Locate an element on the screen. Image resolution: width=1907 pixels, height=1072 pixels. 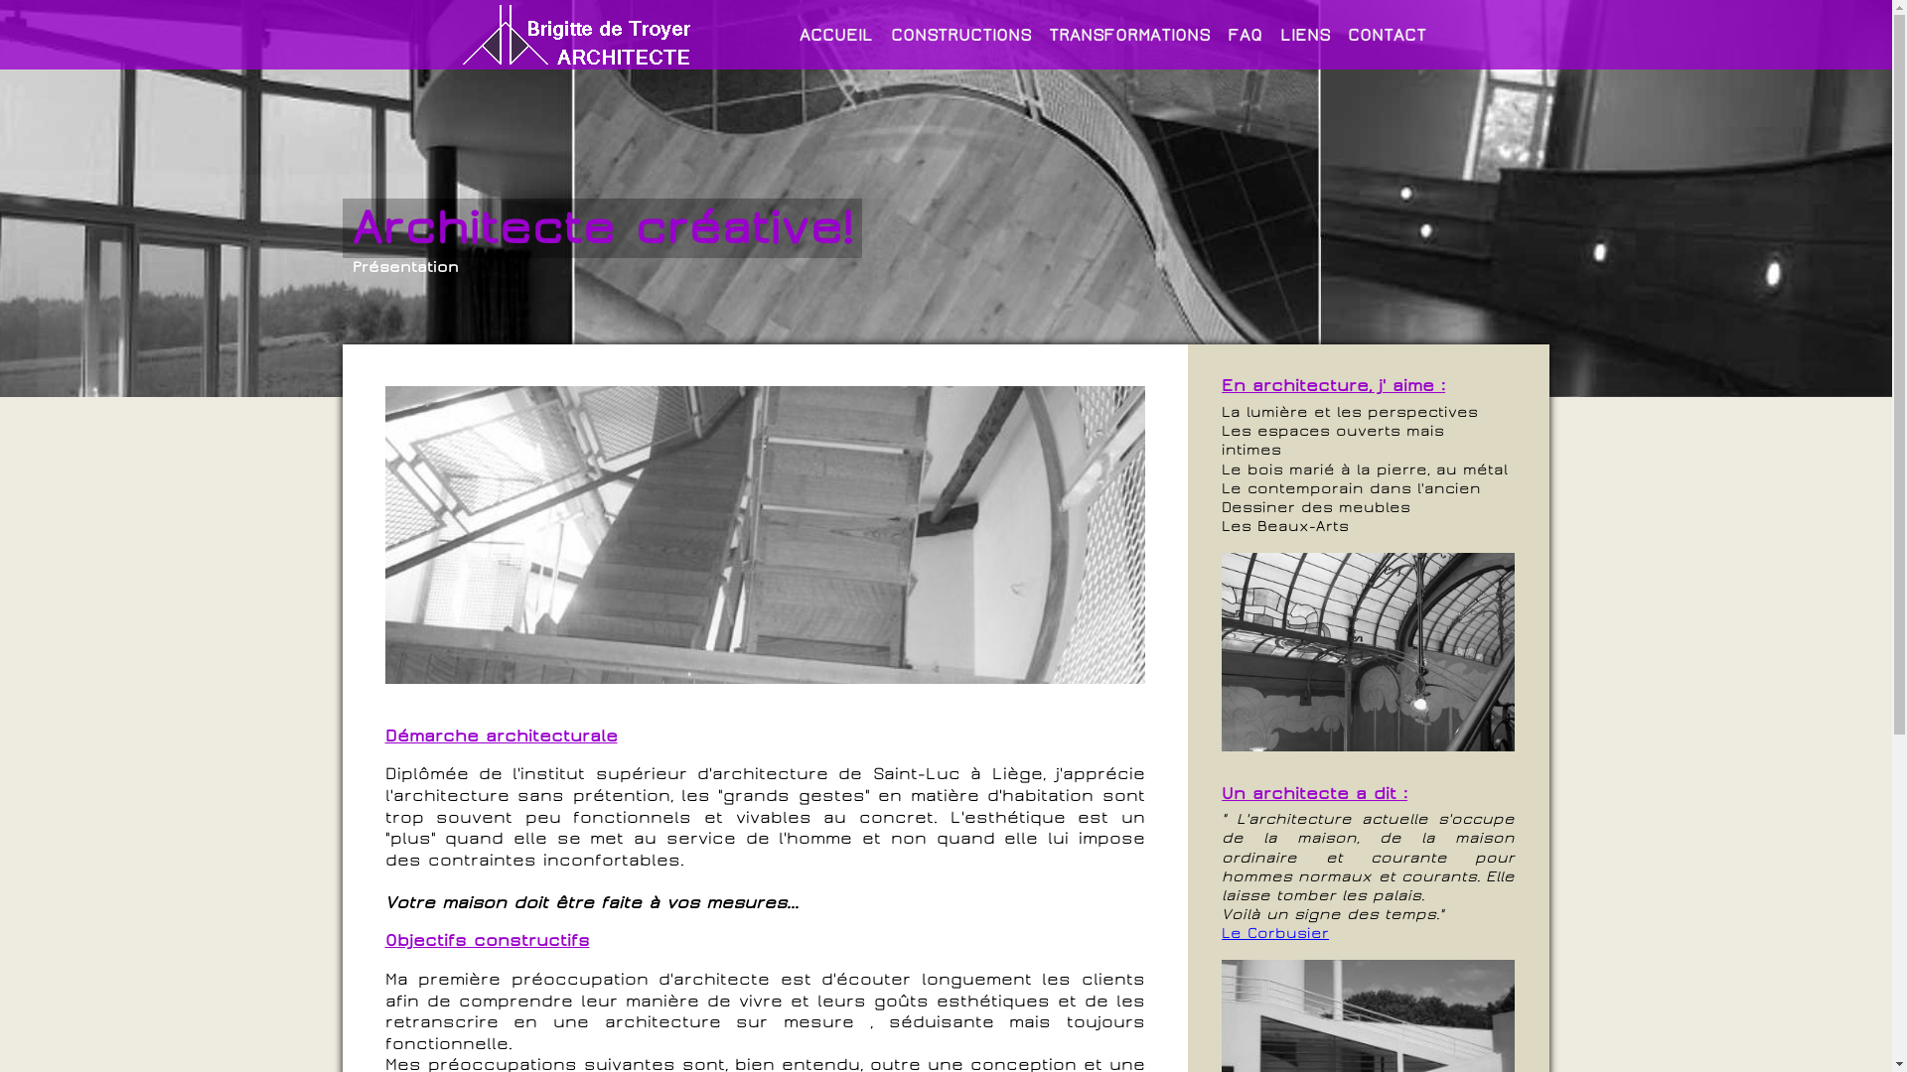
FAQ is located at coordinates (1246, 36).